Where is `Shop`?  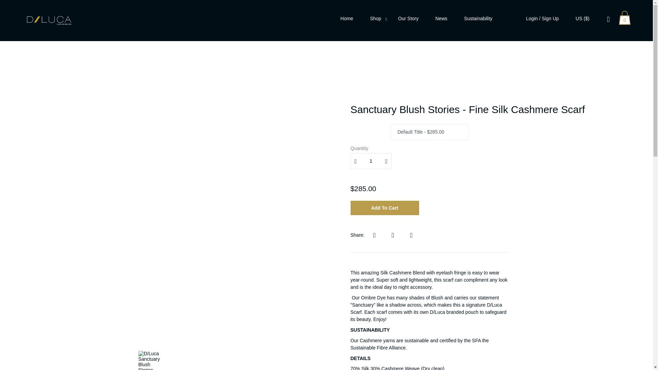 Shop is located at coordinates (376, 18).